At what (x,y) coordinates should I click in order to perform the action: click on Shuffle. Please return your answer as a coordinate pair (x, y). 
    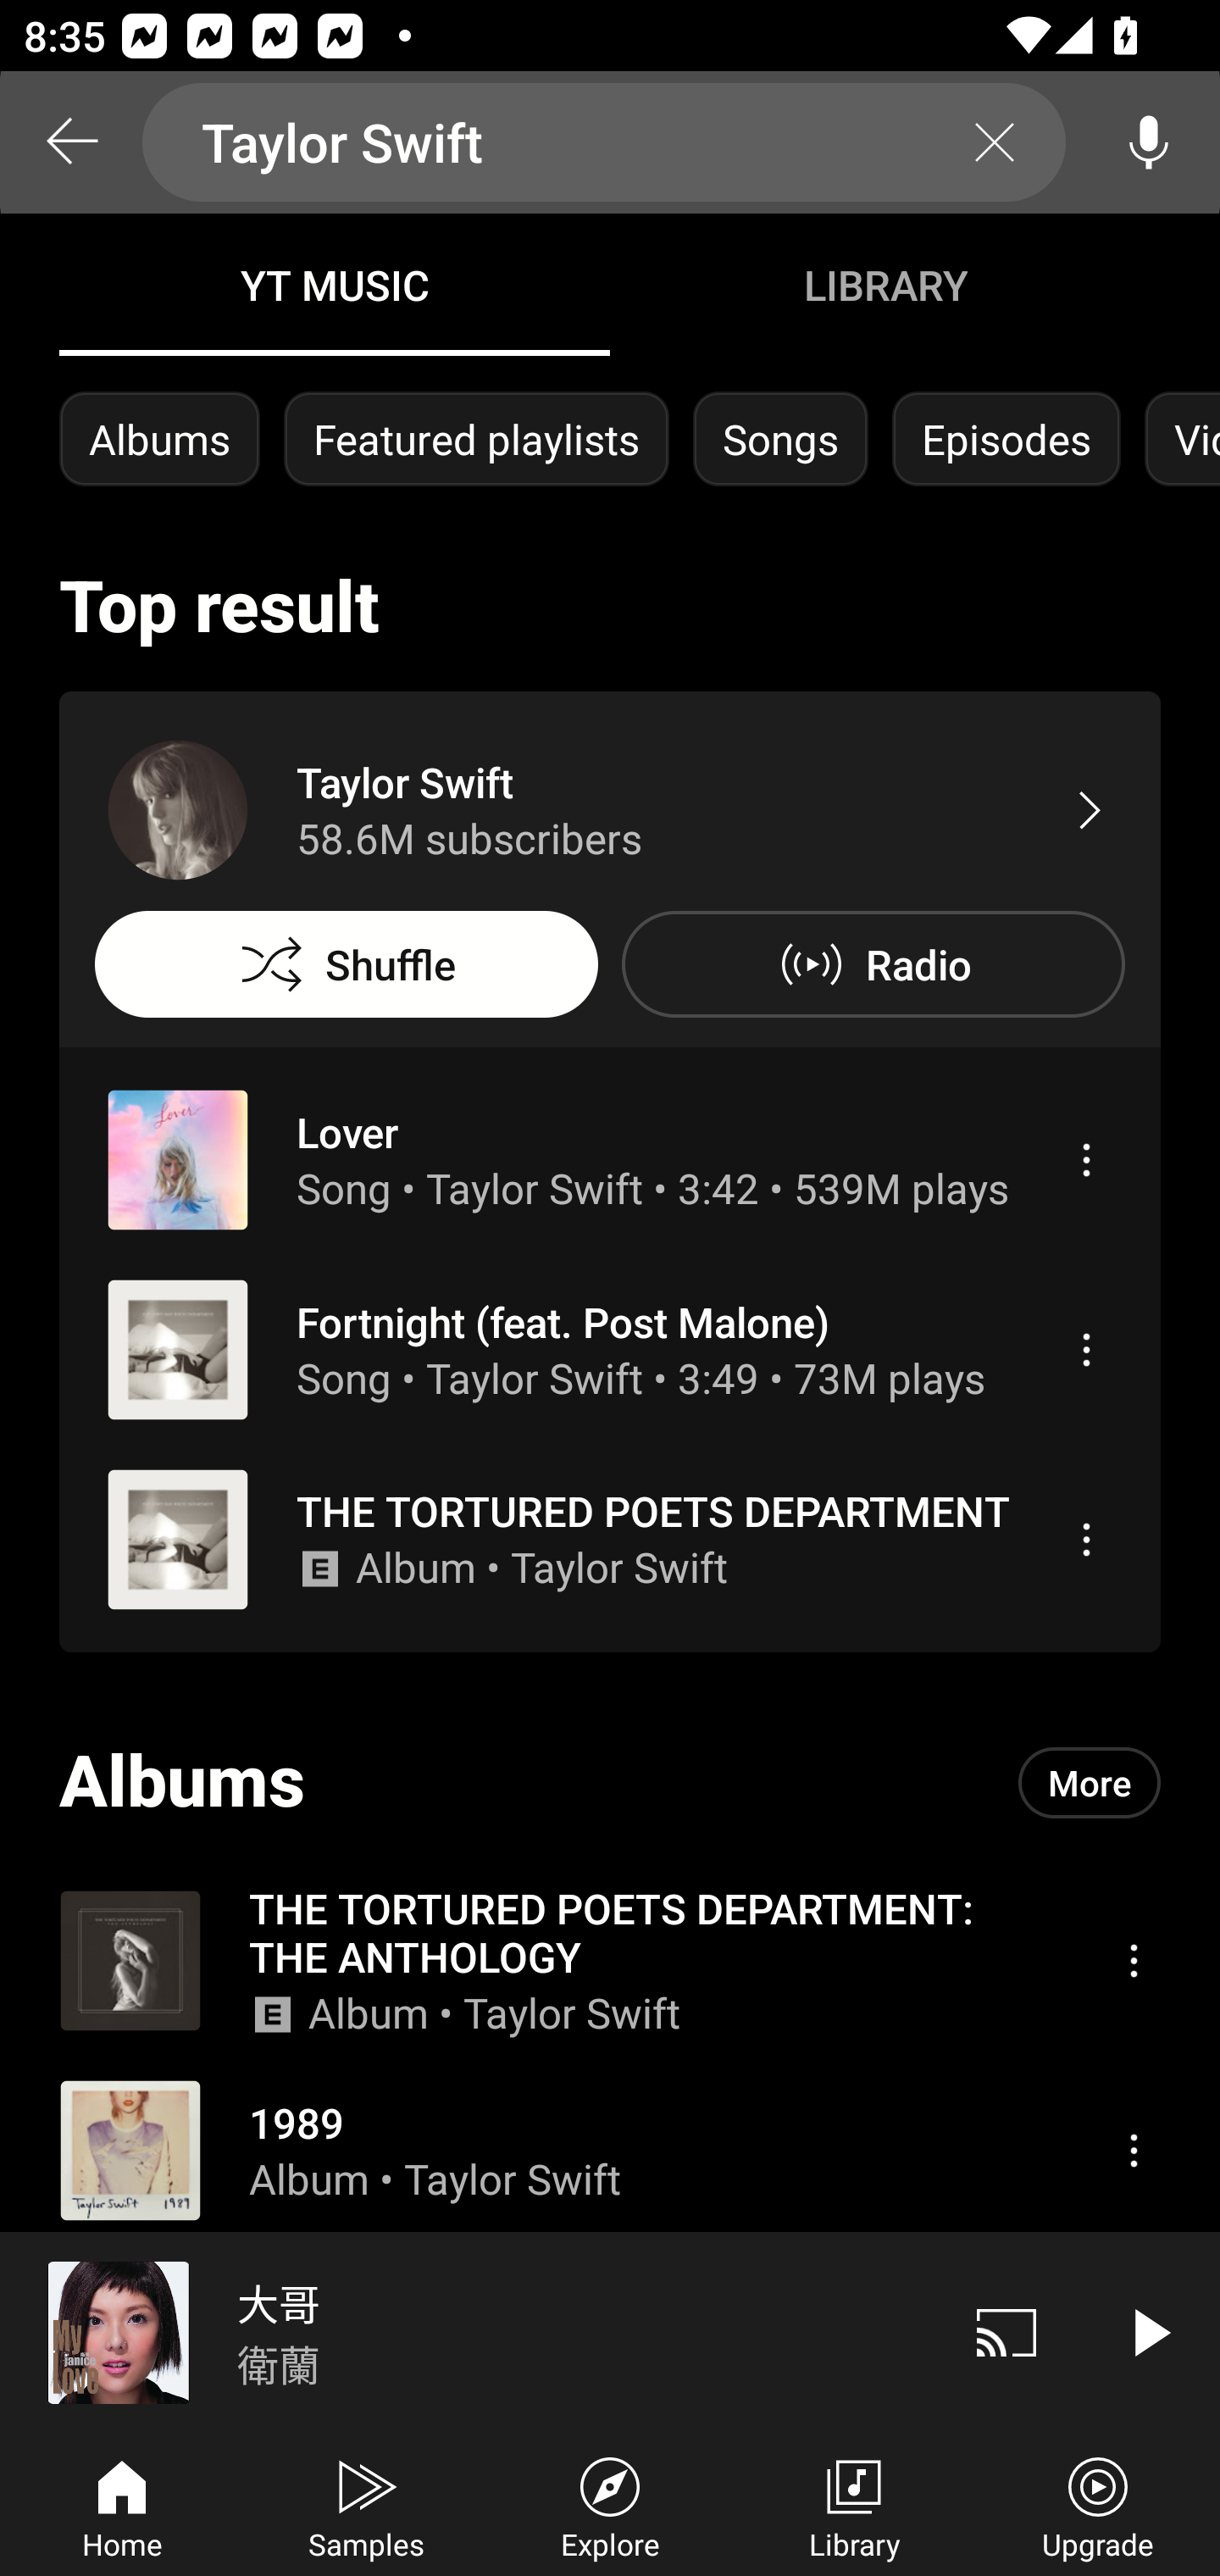
    Looking at the image, I should click on (346, 964).